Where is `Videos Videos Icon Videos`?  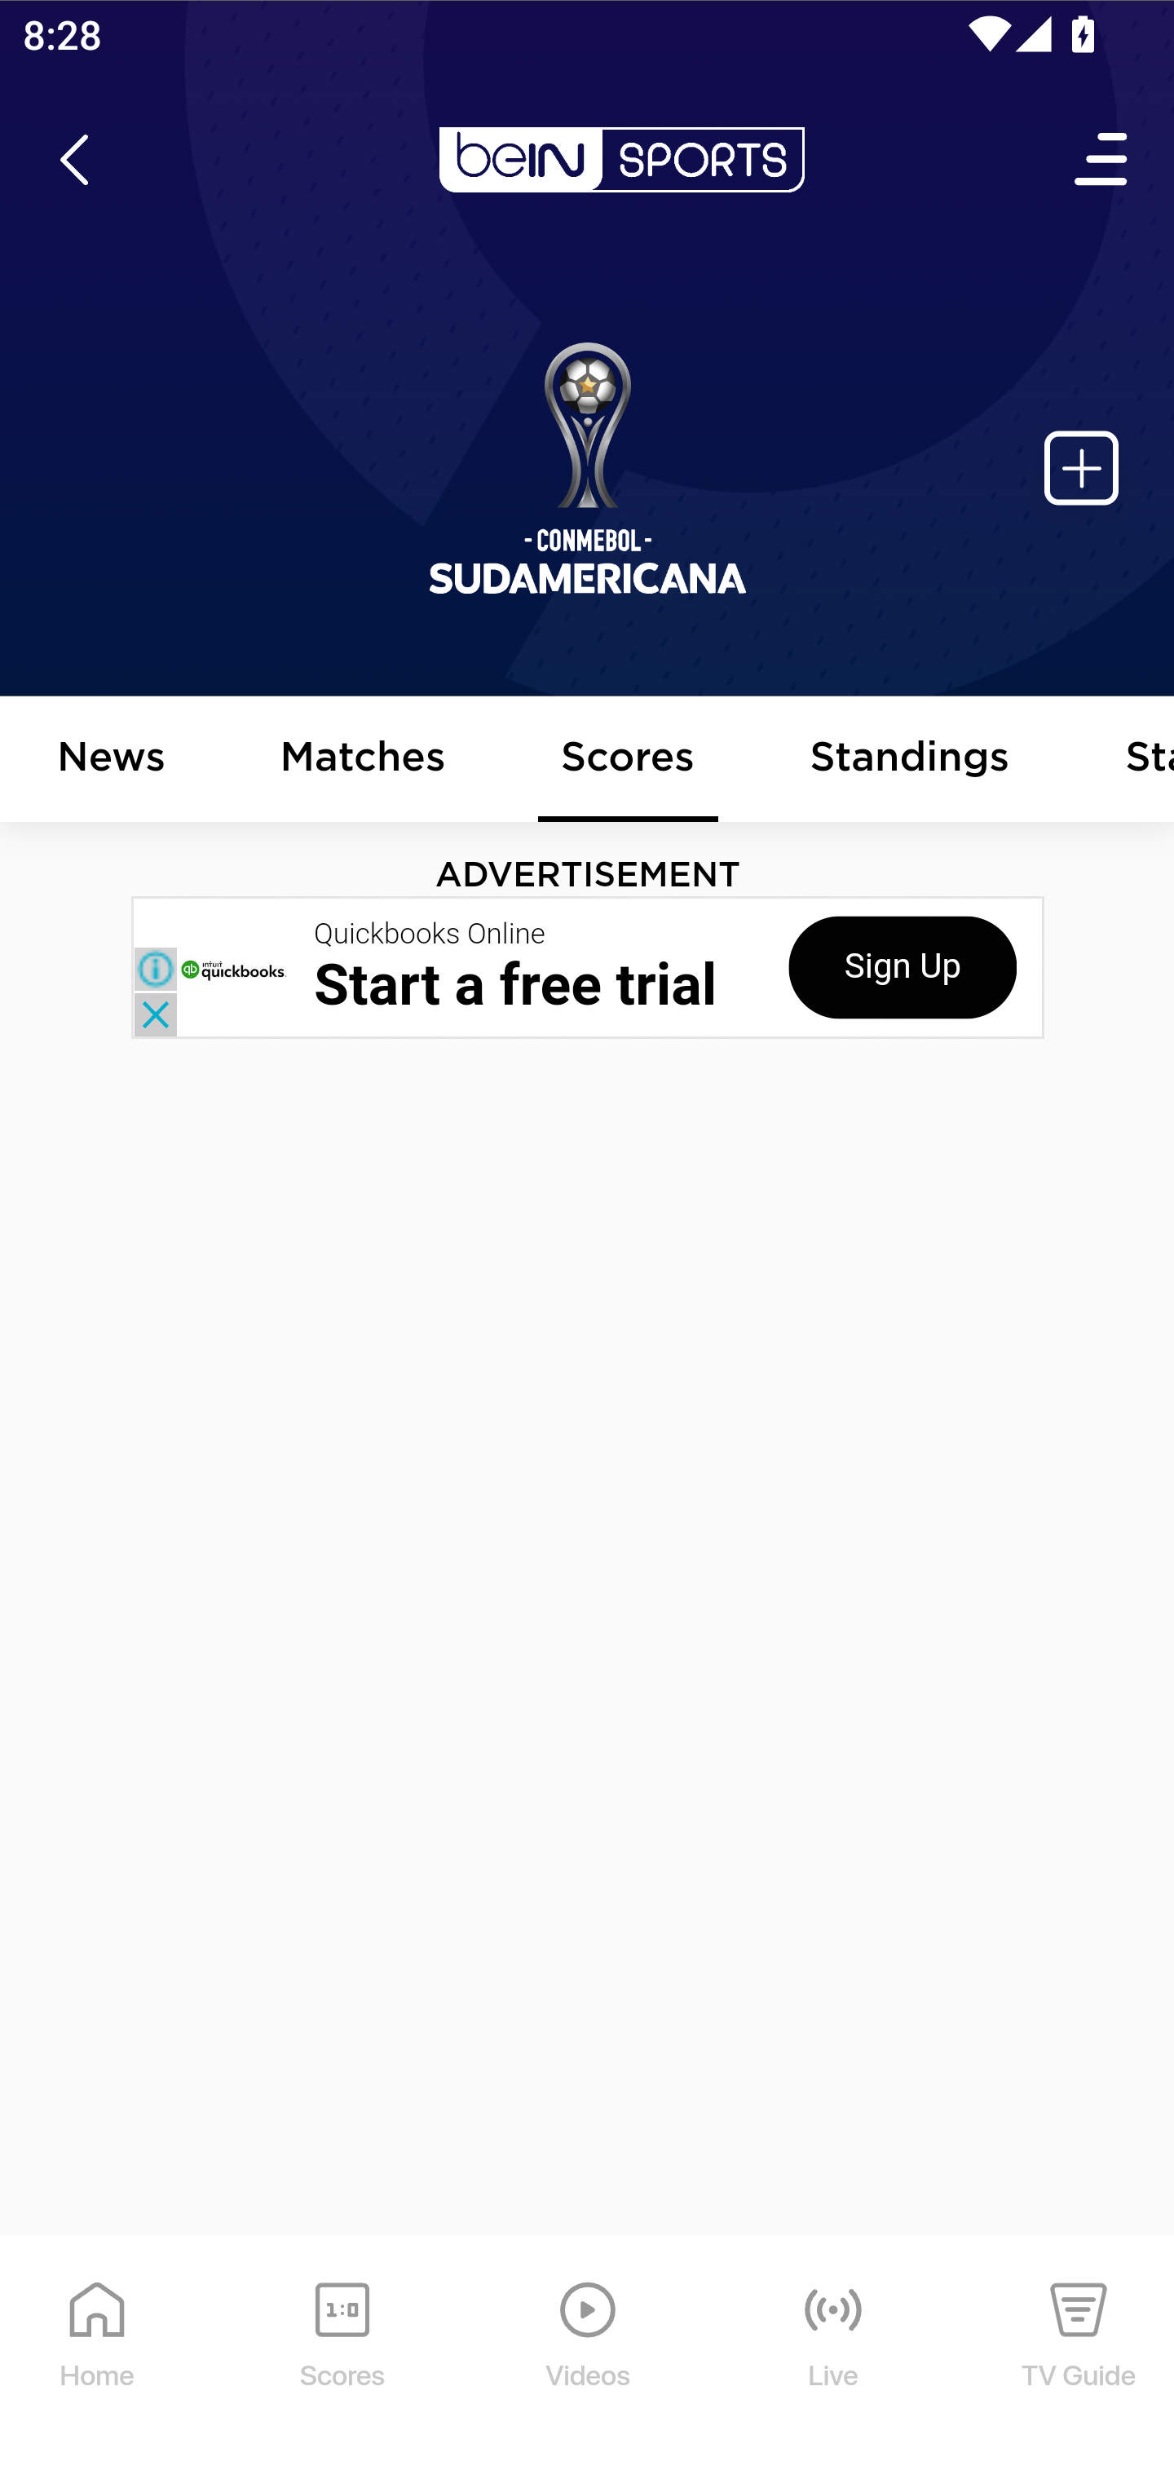 Videos Videos Icon Videos is located at coordinates (589, 2358).